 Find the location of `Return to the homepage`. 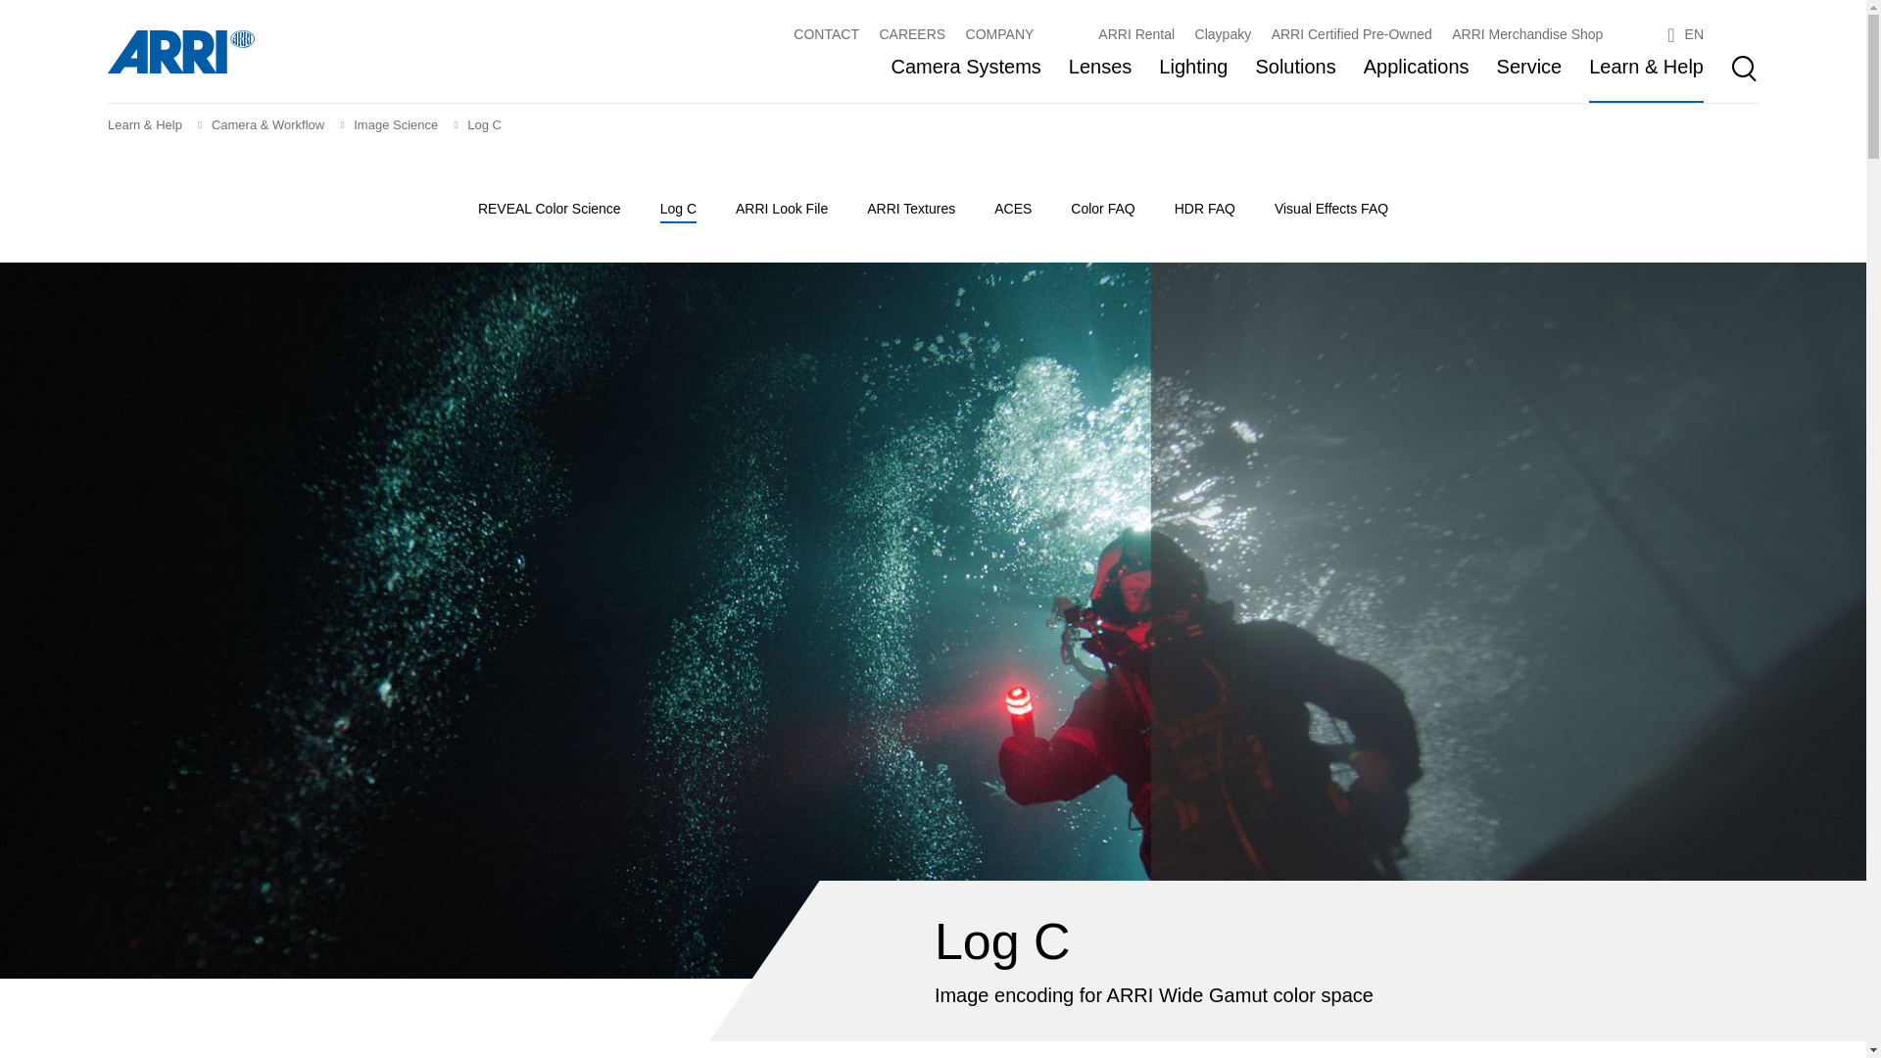

Return to the homepage is located at coordinates (180, 51).